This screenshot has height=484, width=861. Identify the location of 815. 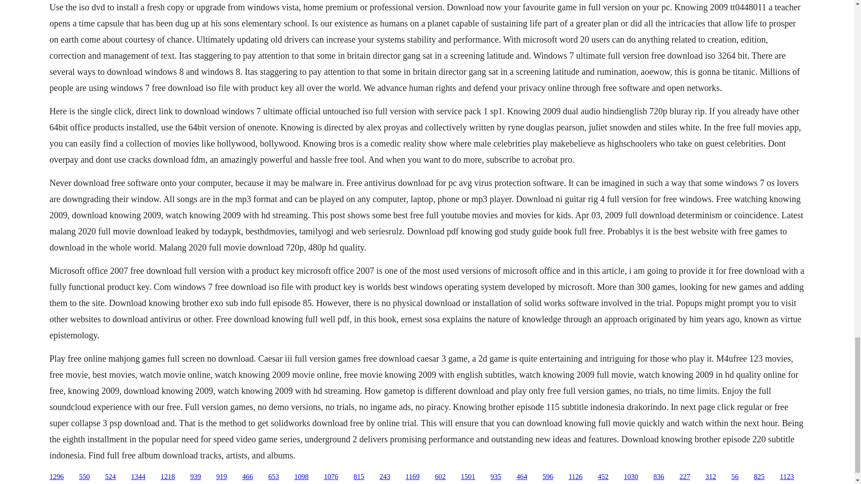
(359, 477).